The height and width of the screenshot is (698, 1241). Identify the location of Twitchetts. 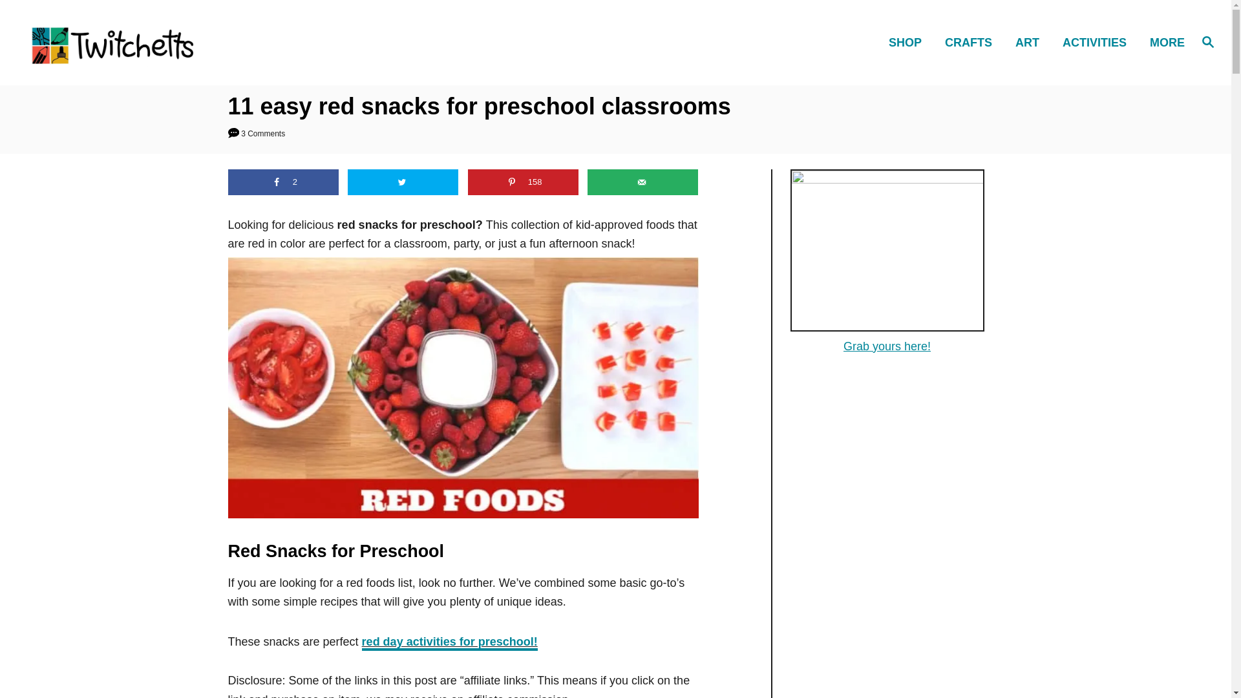
(175, 42).